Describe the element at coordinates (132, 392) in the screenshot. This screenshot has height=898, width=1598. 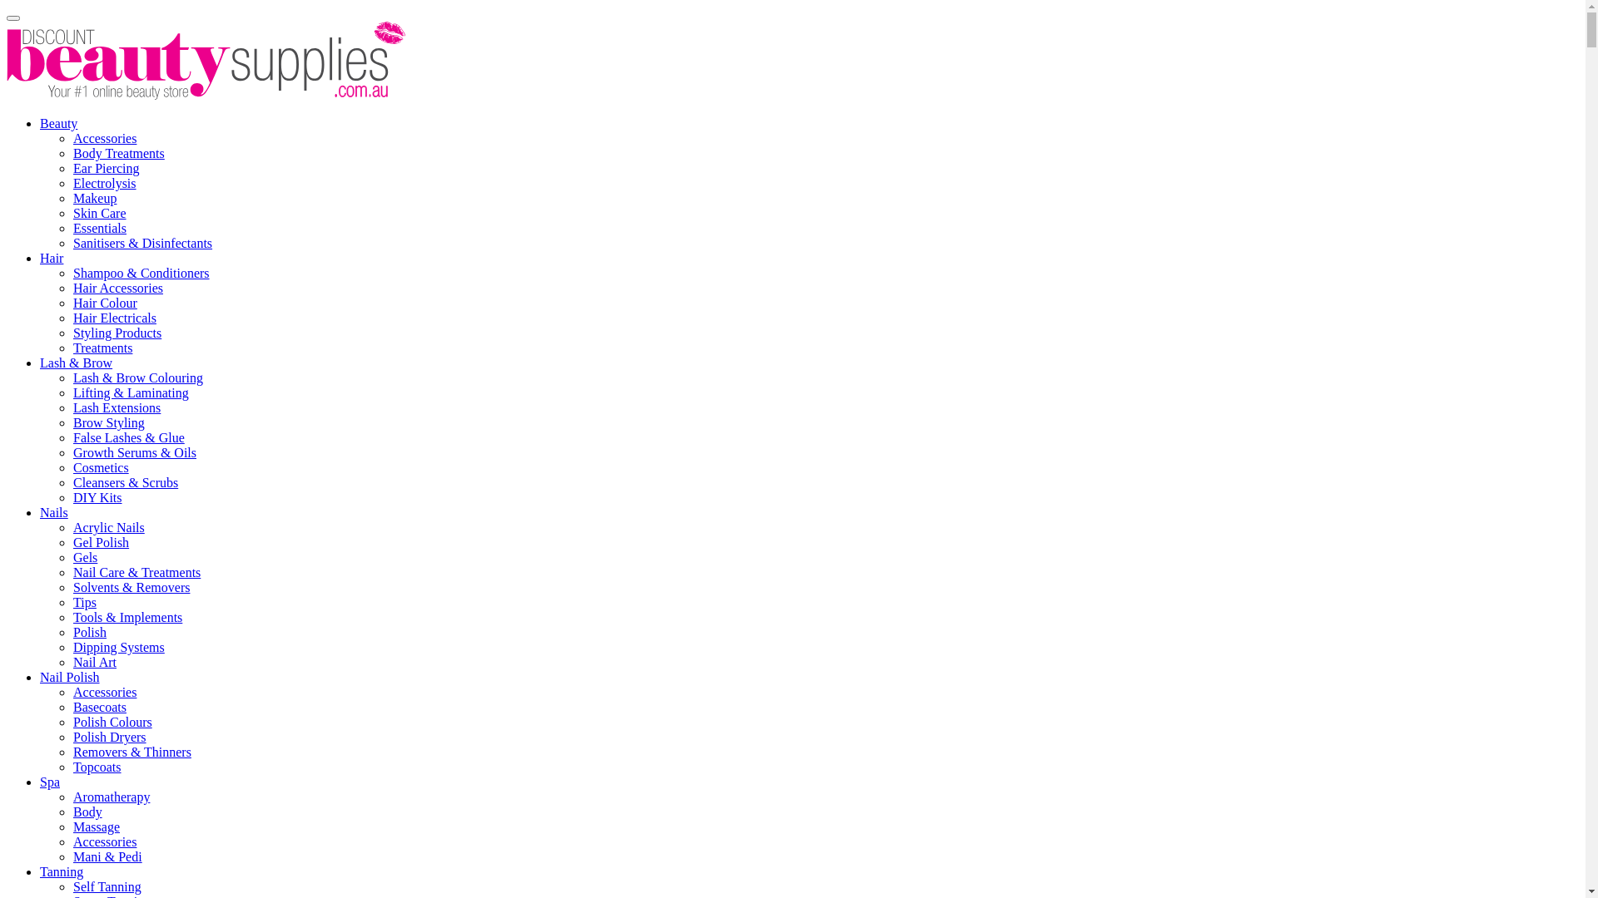
I see `Lifting & Laminating` at that location.